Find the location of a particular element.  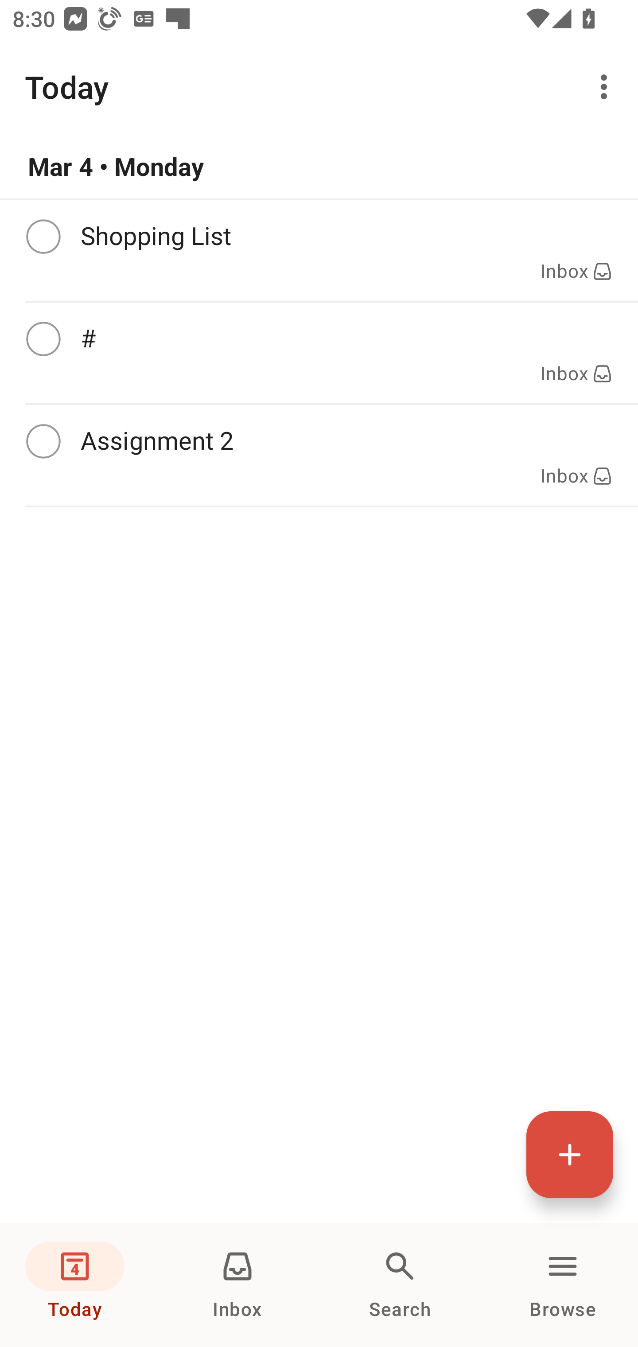

Mar 4 • Monday is located at coordinates (319, 167).